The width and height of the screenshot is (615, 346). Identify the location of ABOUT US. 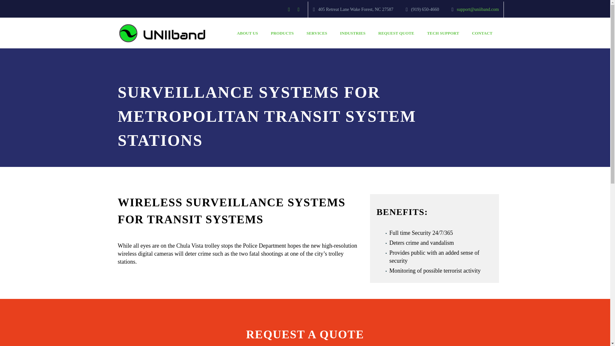
(247, 33).